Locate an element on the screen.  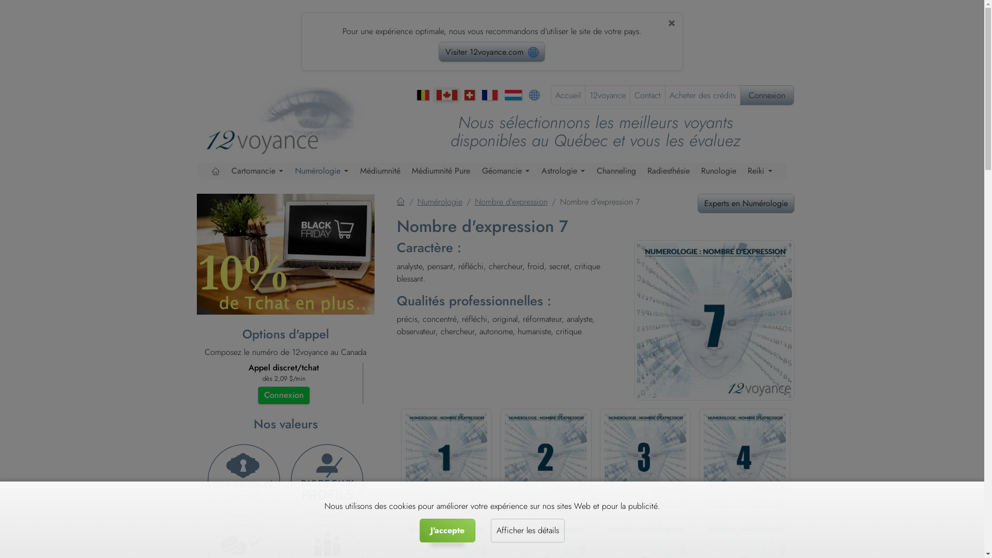
Reiki is located at coordinates (760, 171).